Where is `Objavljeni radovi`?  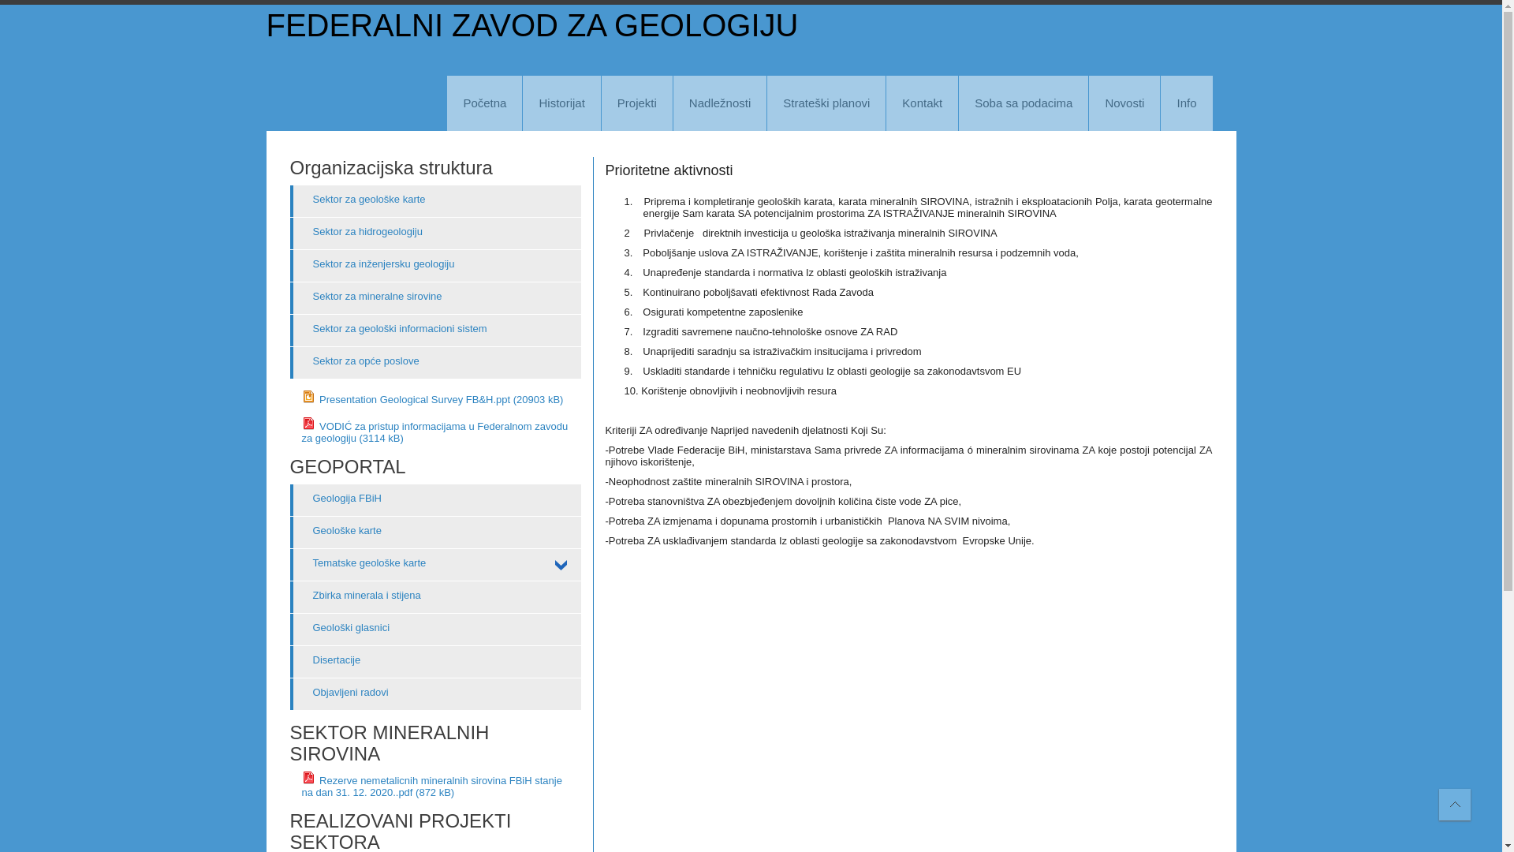 Objavljeni radovi is located at coordinates (435, 694).